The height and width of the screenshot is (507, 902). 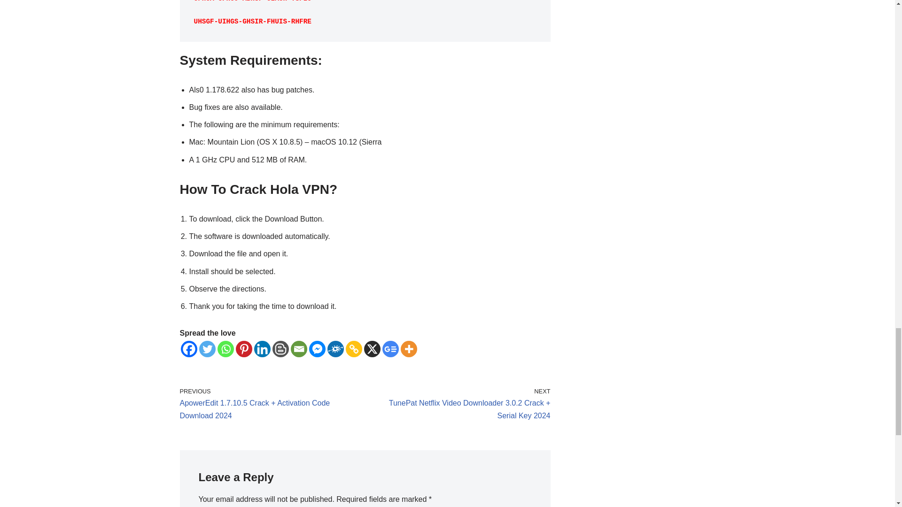 What do you see at coordinates (371, 349) in the screenshot?
I see `X` at bounding box center [371, 349].